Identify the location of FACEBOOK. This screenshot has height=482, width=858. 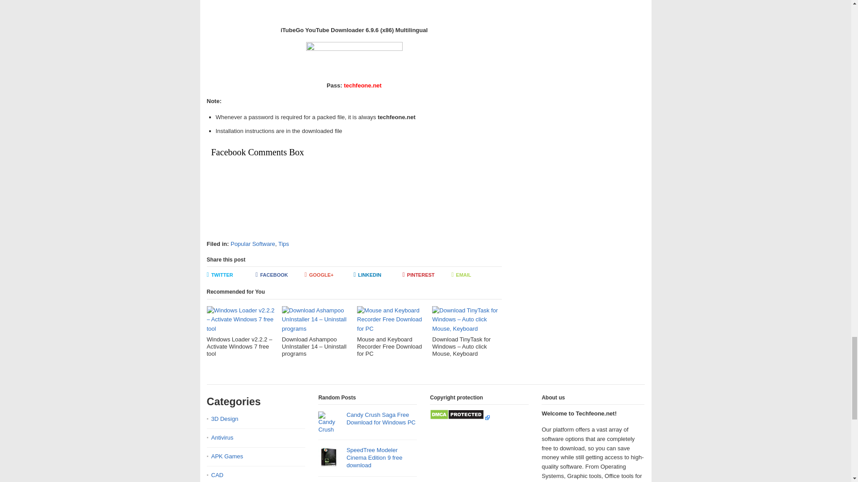
(280, 275).